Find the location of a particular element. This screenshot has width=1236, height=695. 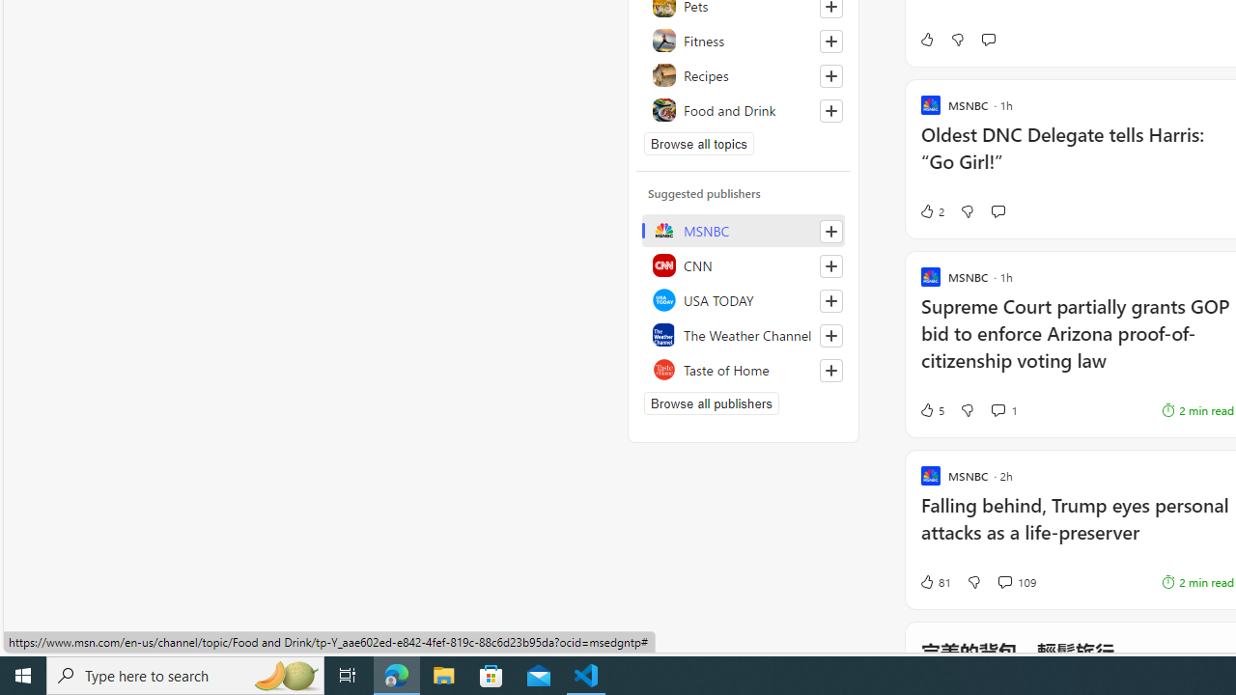

81 Like is located at coordinates (935, 581).